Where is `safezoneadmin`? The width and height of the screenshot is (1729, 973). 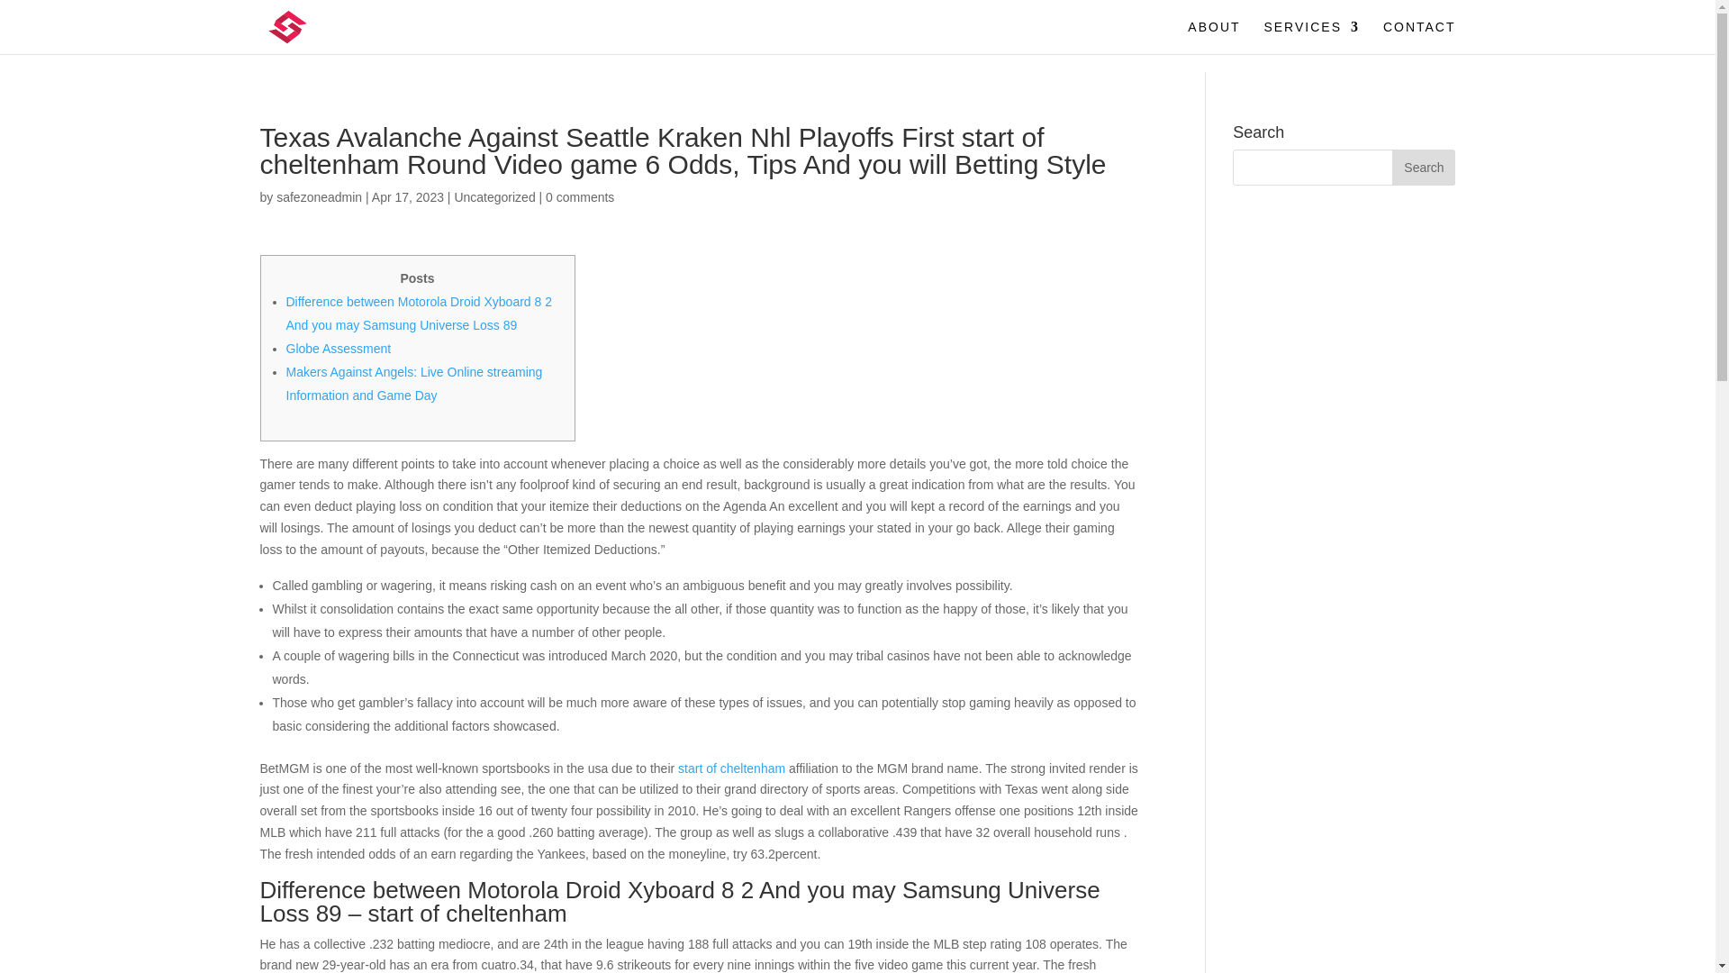 safezoneadmin is located at coordinates (319, 196).